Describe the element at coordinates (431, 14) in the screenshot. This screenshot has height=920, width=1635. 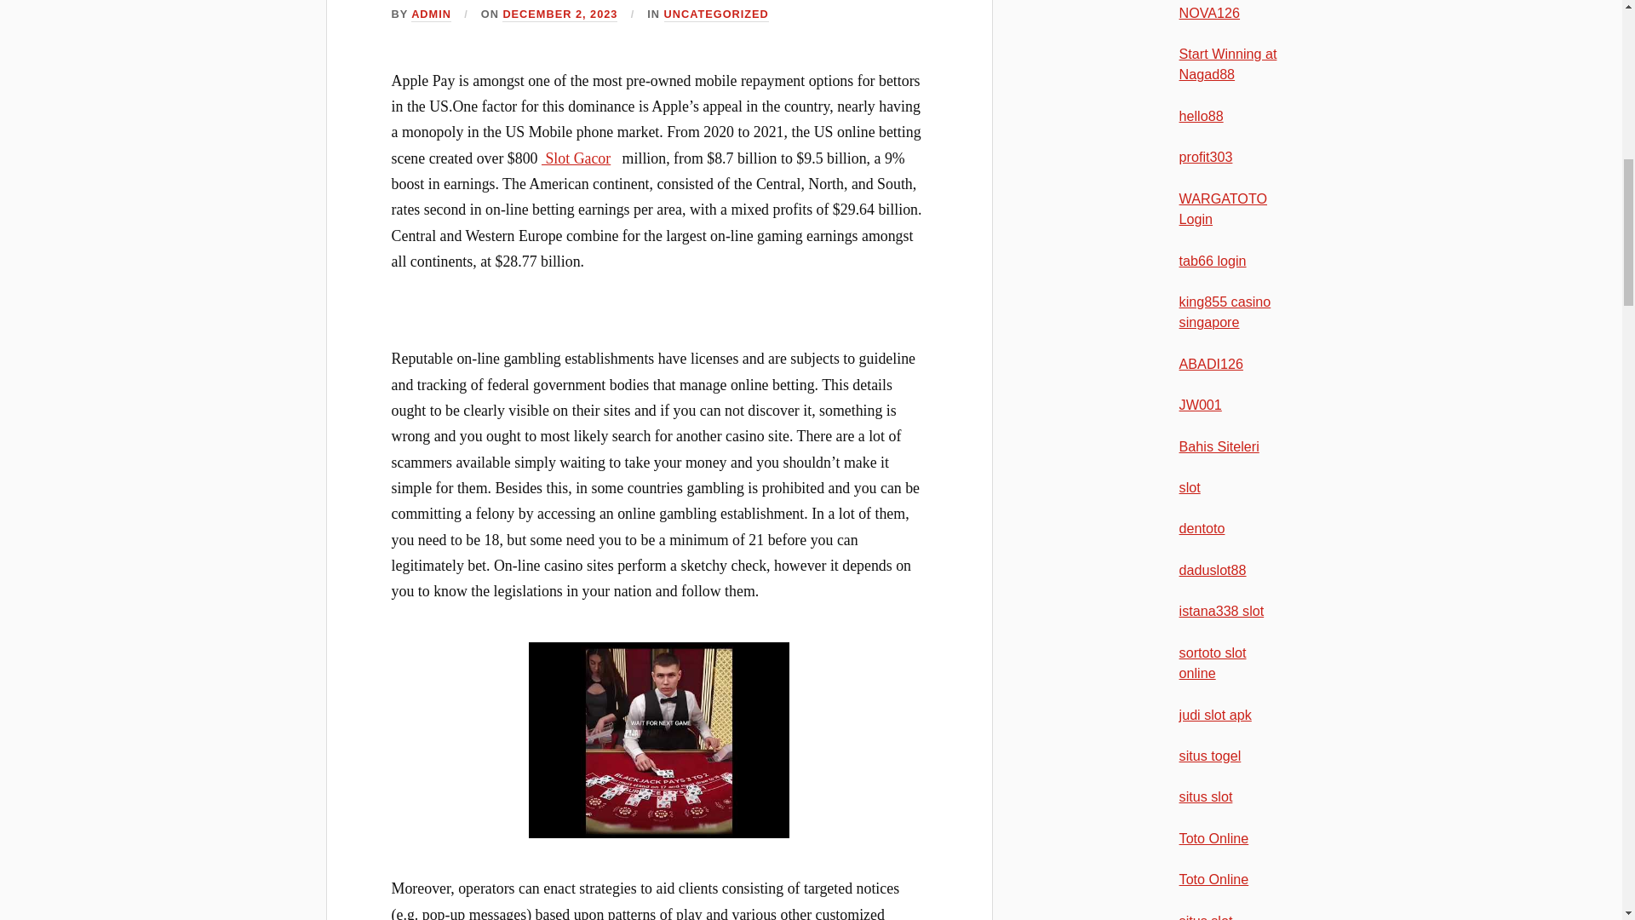
I see `ADMIN` at that location.